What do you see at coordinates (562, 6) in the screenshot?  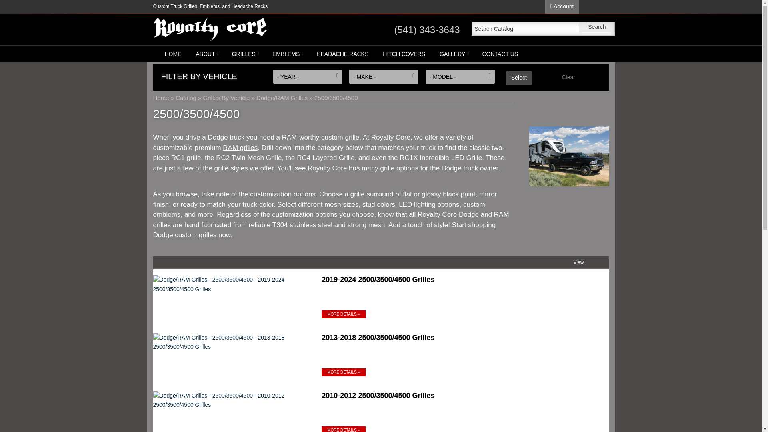 I see `Account` at bounding box center [562, 6].